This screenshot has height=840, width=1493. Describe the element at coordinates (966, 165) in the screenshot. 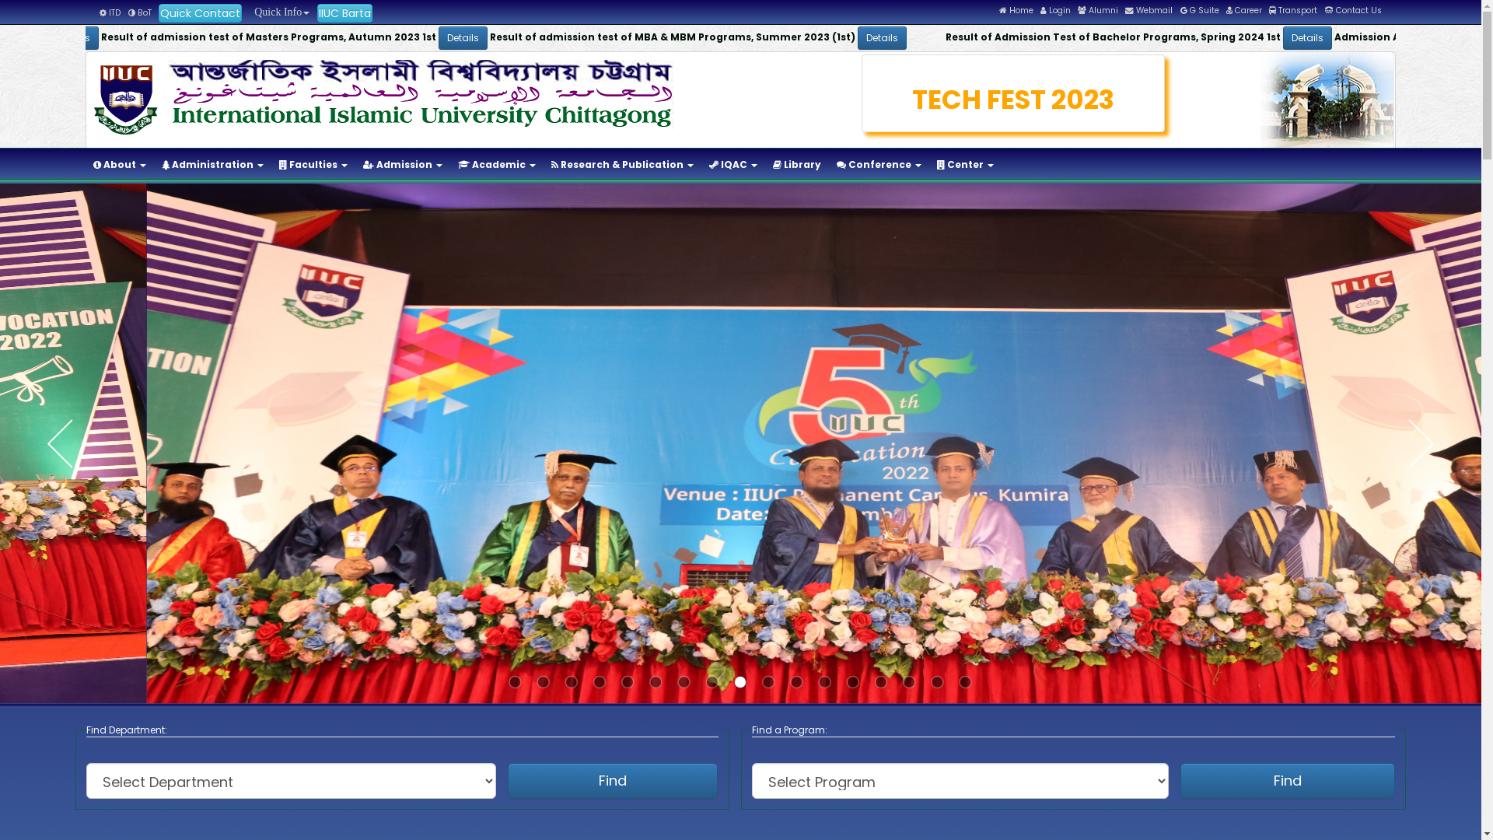

I see `Center` at that location.